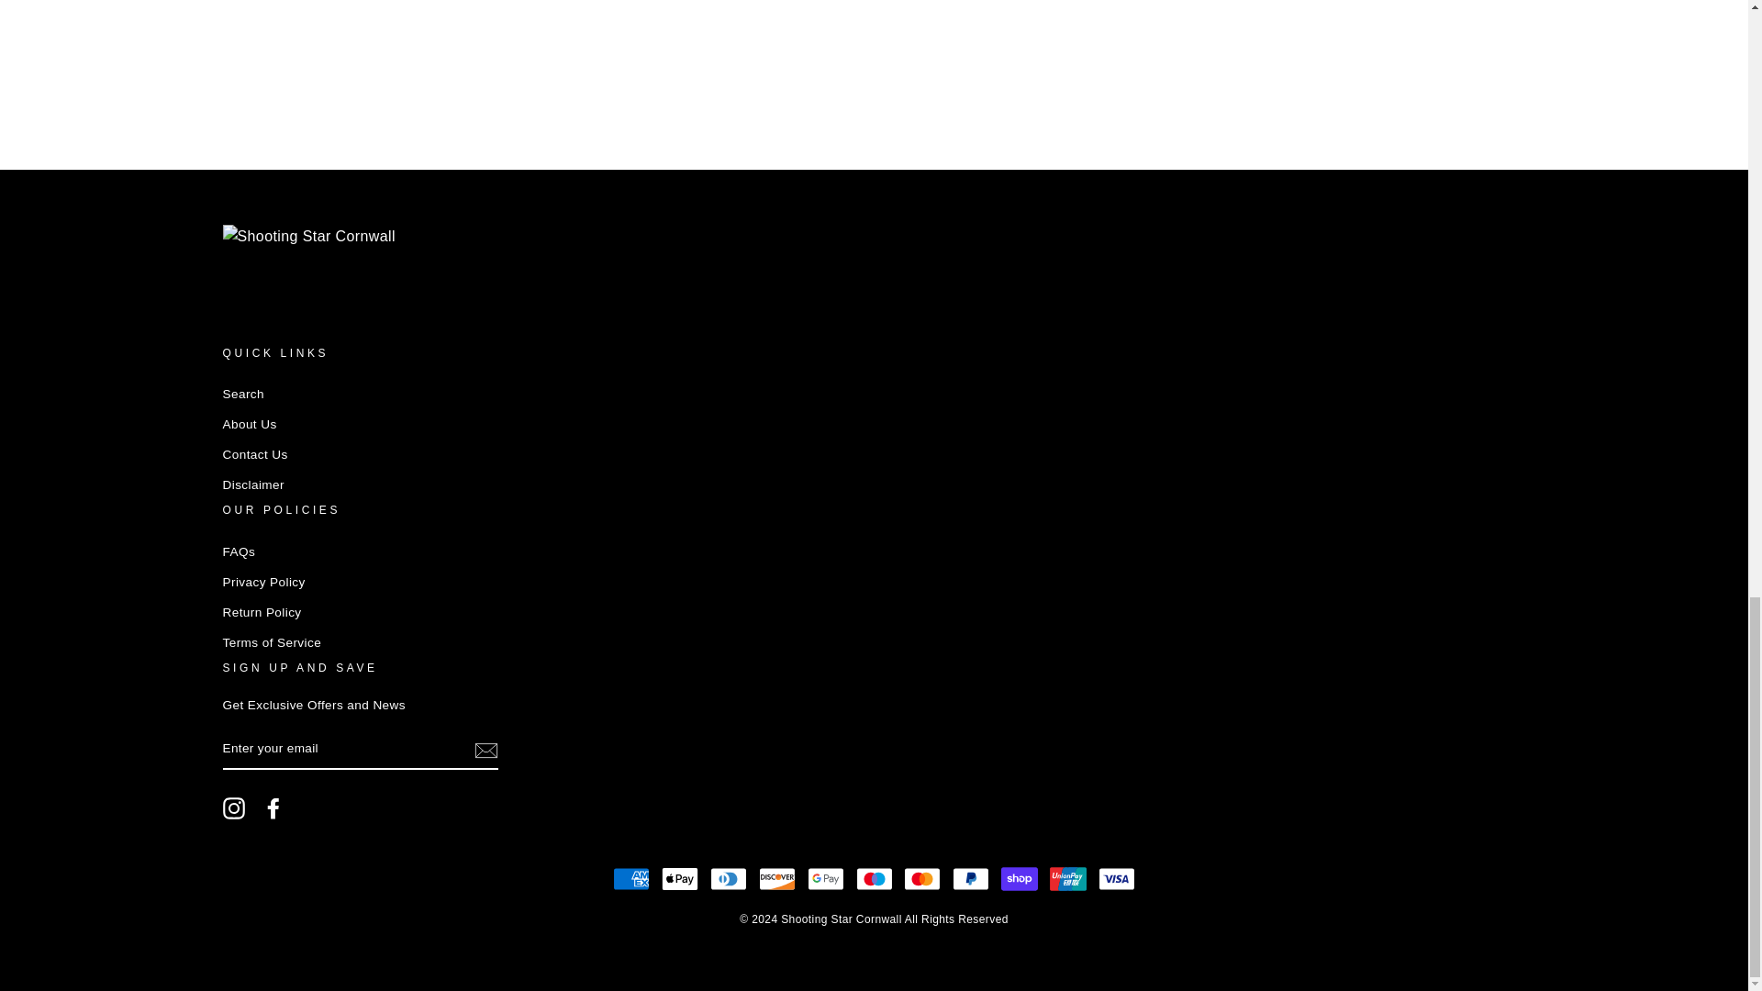  I want to click on Shooting Star Cornwall on Facebook, so click(273, 808).